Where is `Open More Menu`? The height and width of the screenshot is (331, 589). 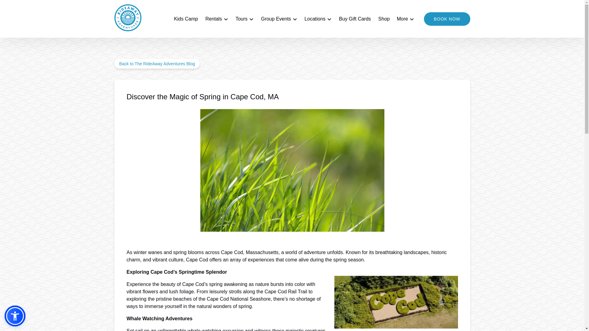 Open More Menu is located at coordinates (407, 17).